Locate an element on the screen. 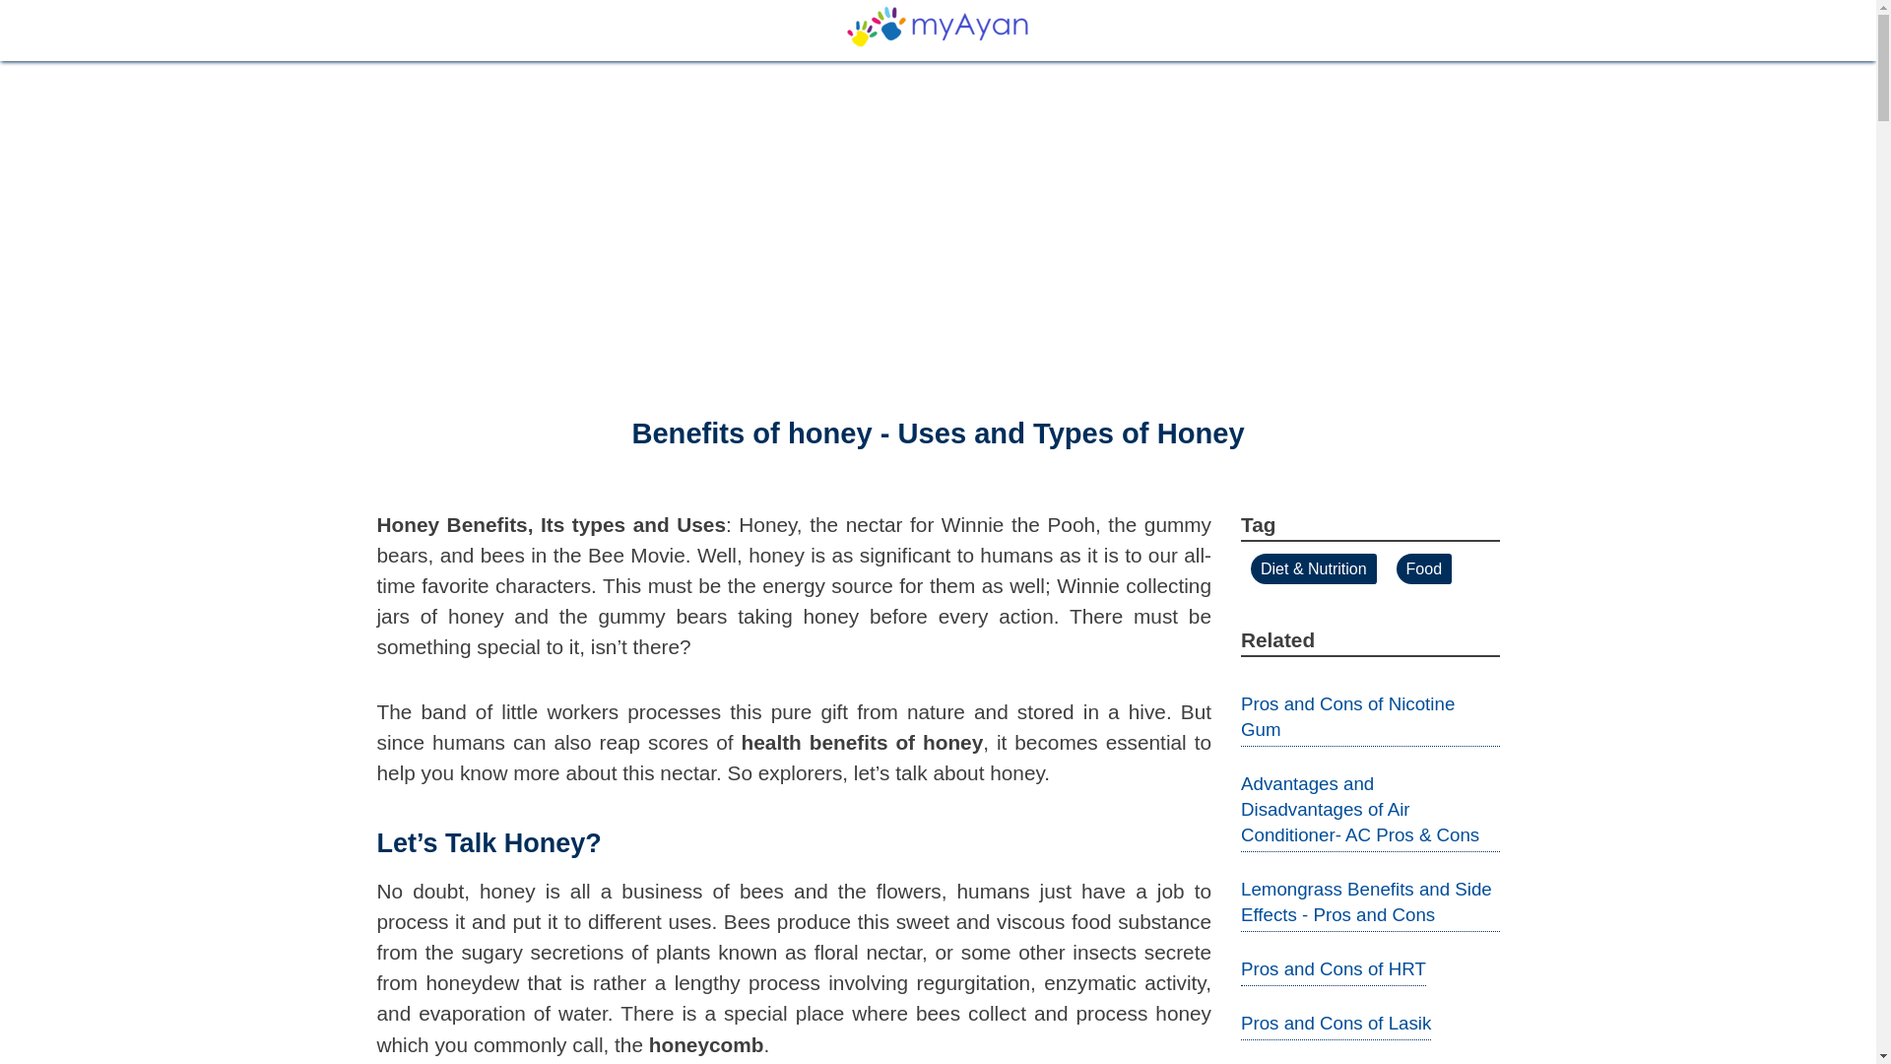  myayan is located at coordinates (939, 25).